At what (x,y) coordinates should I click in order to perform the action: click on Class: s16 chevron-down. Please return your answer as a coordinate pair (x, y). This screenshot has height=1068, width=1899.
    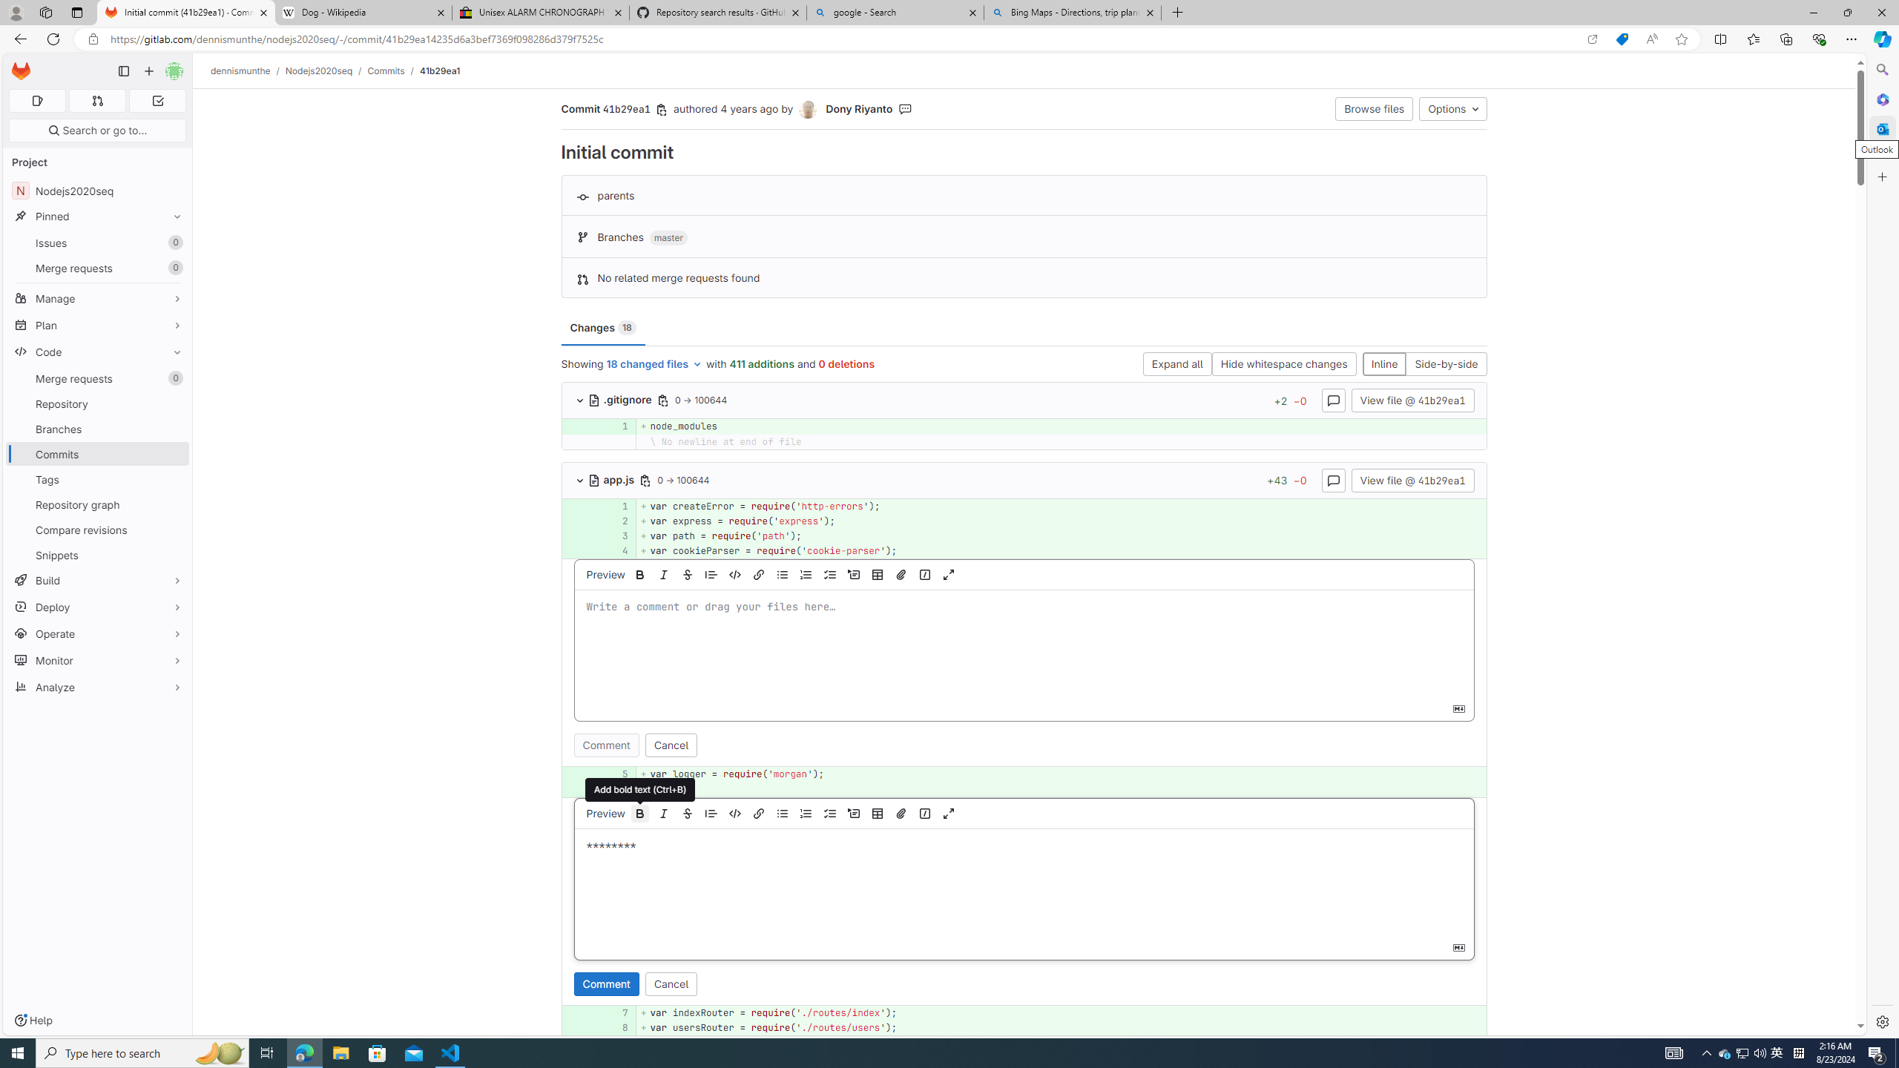
    Looking at the image, I should click on (580, 481).